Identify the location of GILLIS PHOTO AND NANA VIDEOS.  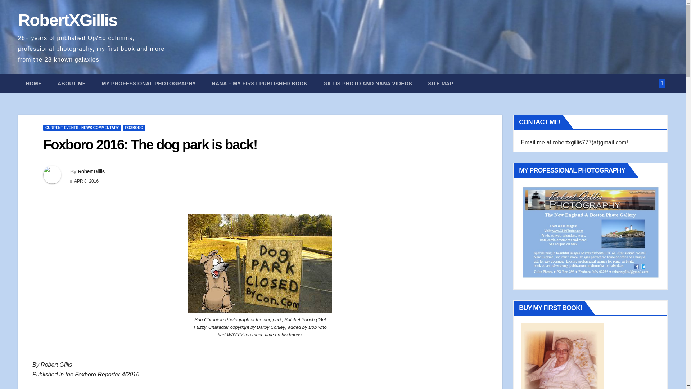
(368, 84).